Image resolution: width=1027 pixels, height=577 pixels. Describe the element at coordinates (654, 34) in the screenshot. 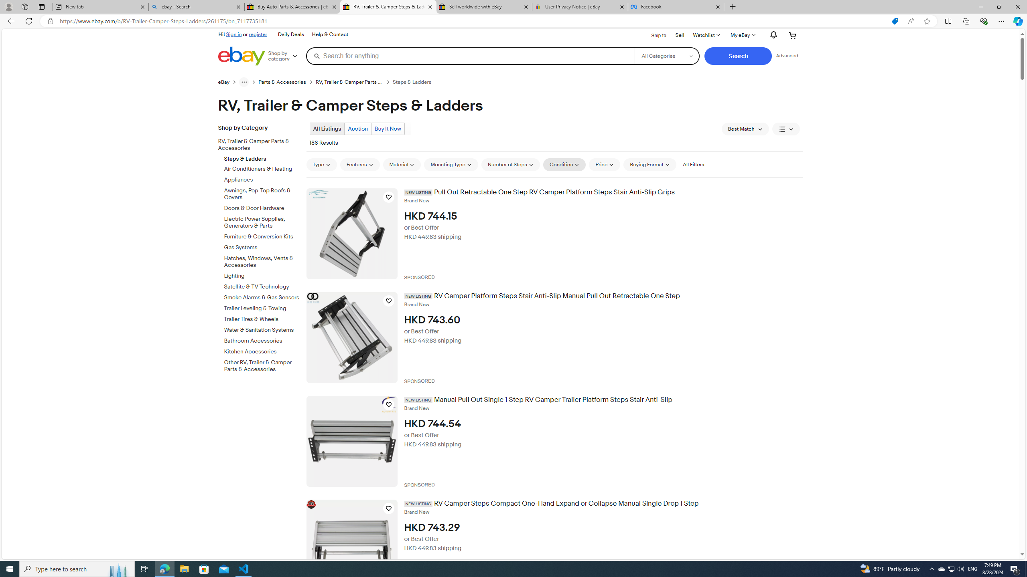

I see `Ship to` at that location.